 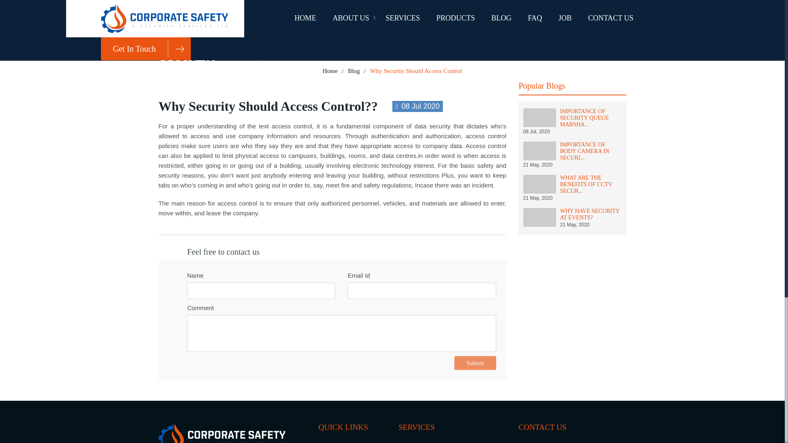 What do you see at coordinates (572, 188) in the screenshot?
I see `What Are The Benefits Of CCTV Security Systems?` at bounding box center [572, 188].